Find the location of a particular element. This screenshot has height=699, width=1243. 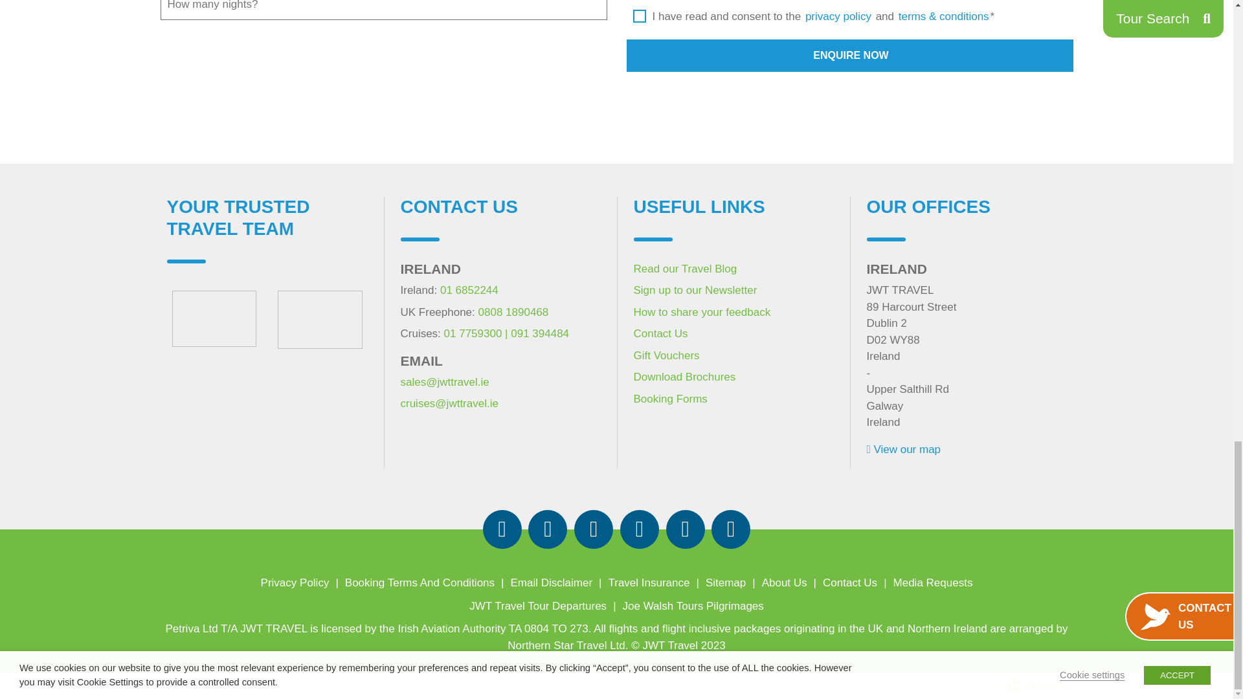

1 is located at coordinates (640, 8).